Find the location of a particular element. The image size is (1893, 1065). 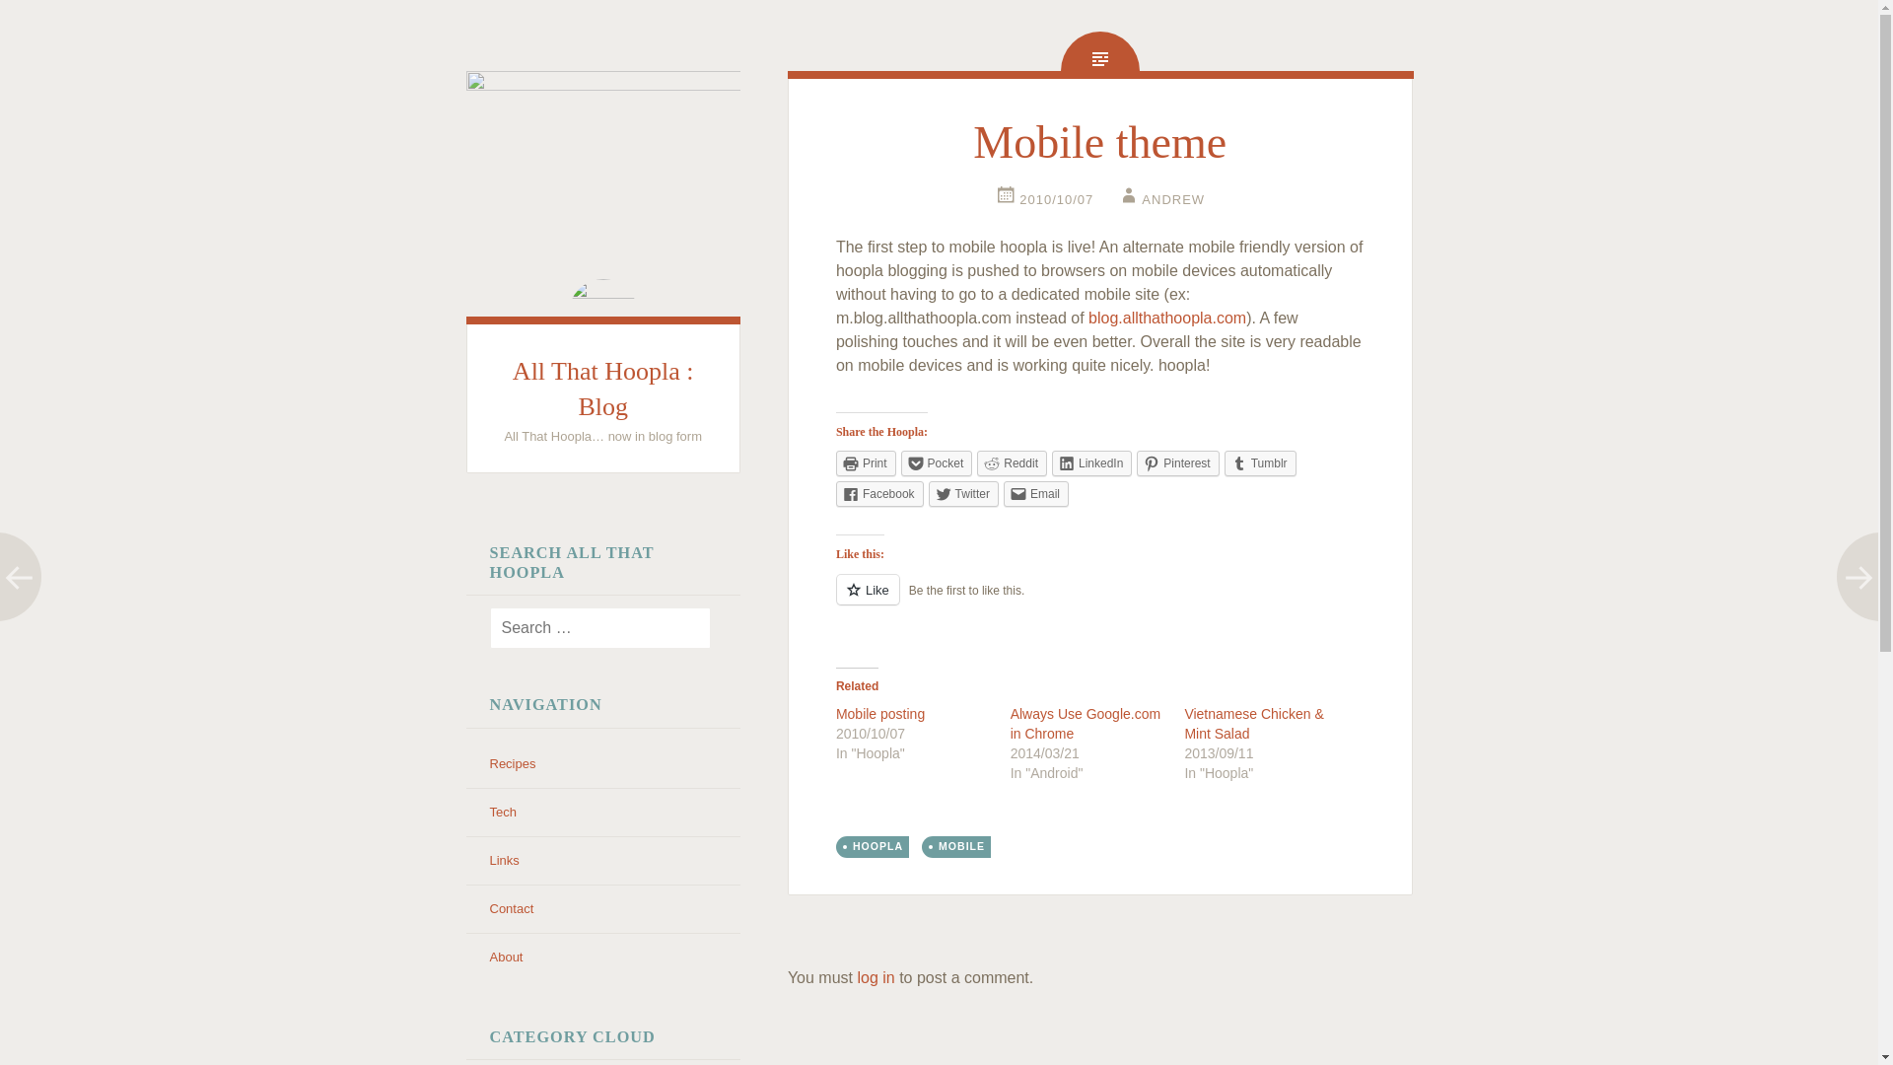

View all posts by Andrew is located at coordinates (1159, 199).